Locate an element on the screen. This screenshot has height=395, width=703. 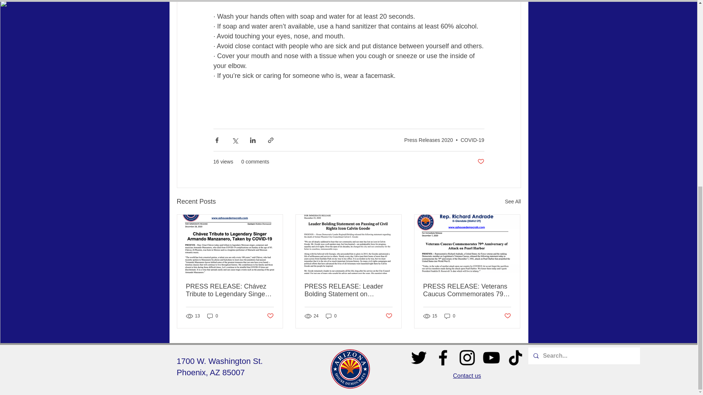
Post not marked as liked is located at coordinates (480, 162).